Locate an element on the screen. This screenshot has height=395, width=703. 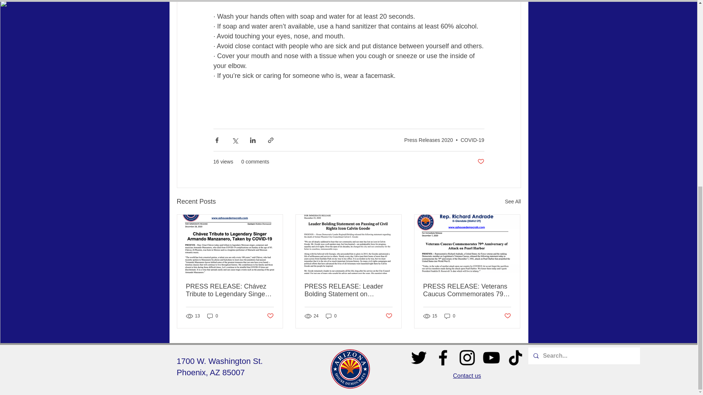
Post not marked as liked is located at coordinates (480, 162).